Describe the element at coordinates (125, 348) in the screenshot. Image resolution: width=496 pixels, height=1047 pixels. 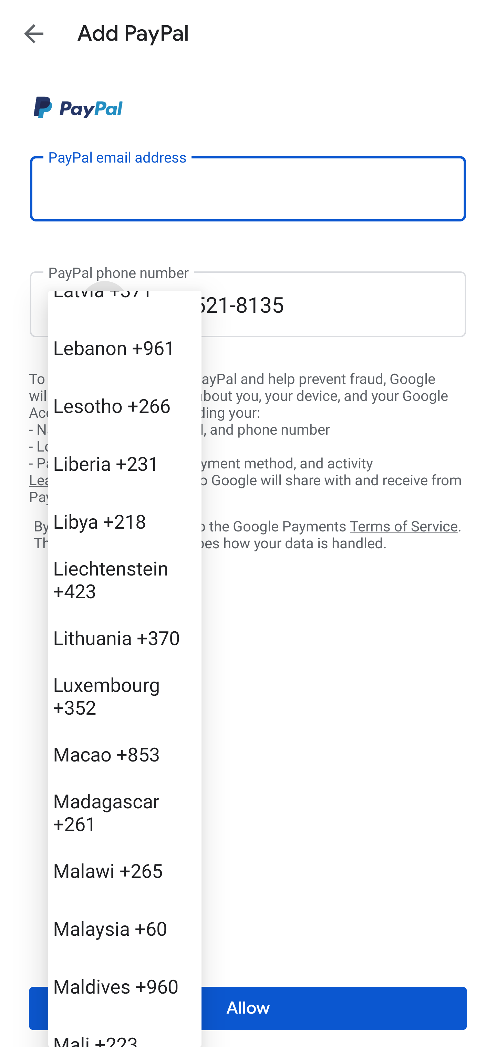
I see `Lebanon +961` at that location.